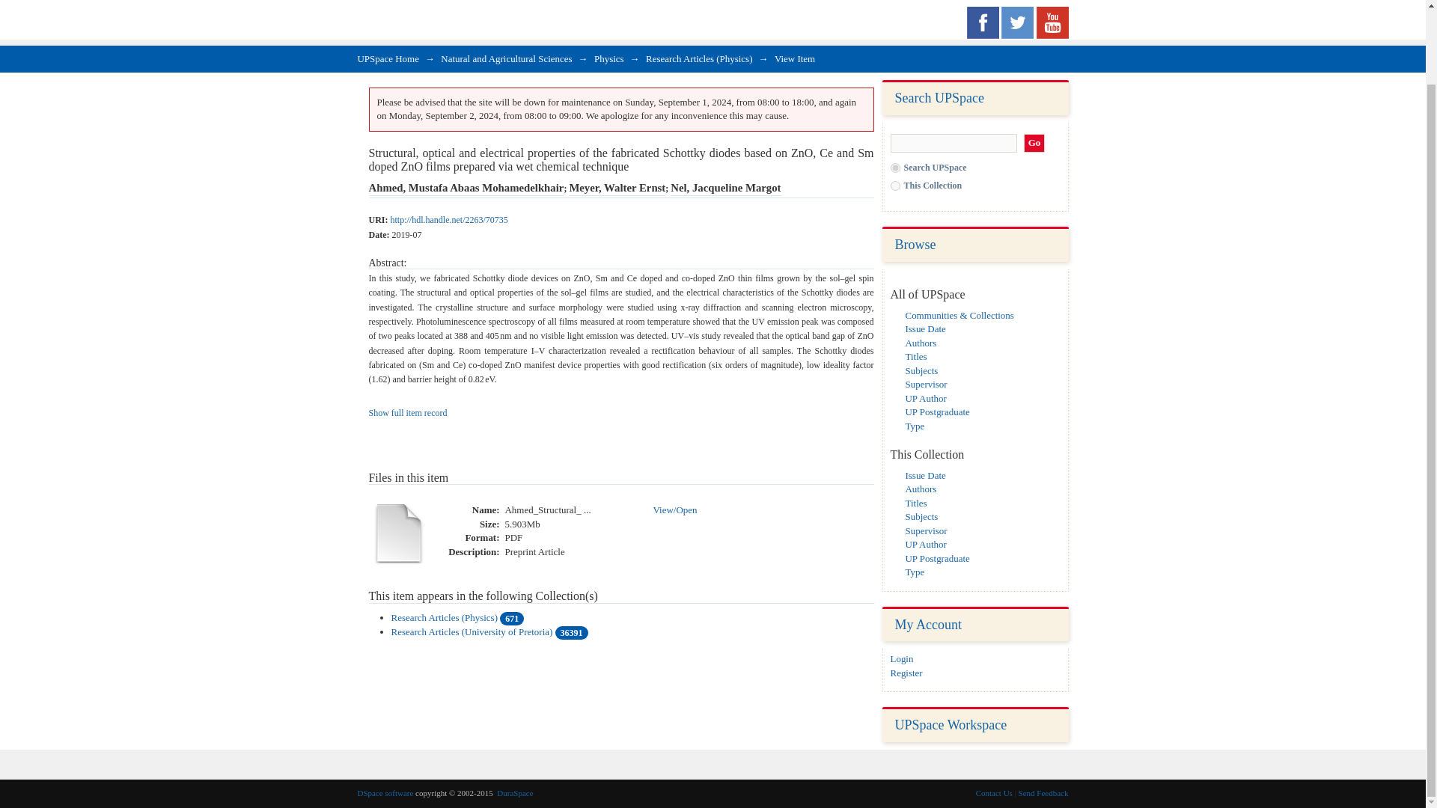 Image resolution: width=1437 pixels, height=808 pixels. Describe the element at coordinates (1043, 793) in the screenshot. I see `Send Feedback` at that location.